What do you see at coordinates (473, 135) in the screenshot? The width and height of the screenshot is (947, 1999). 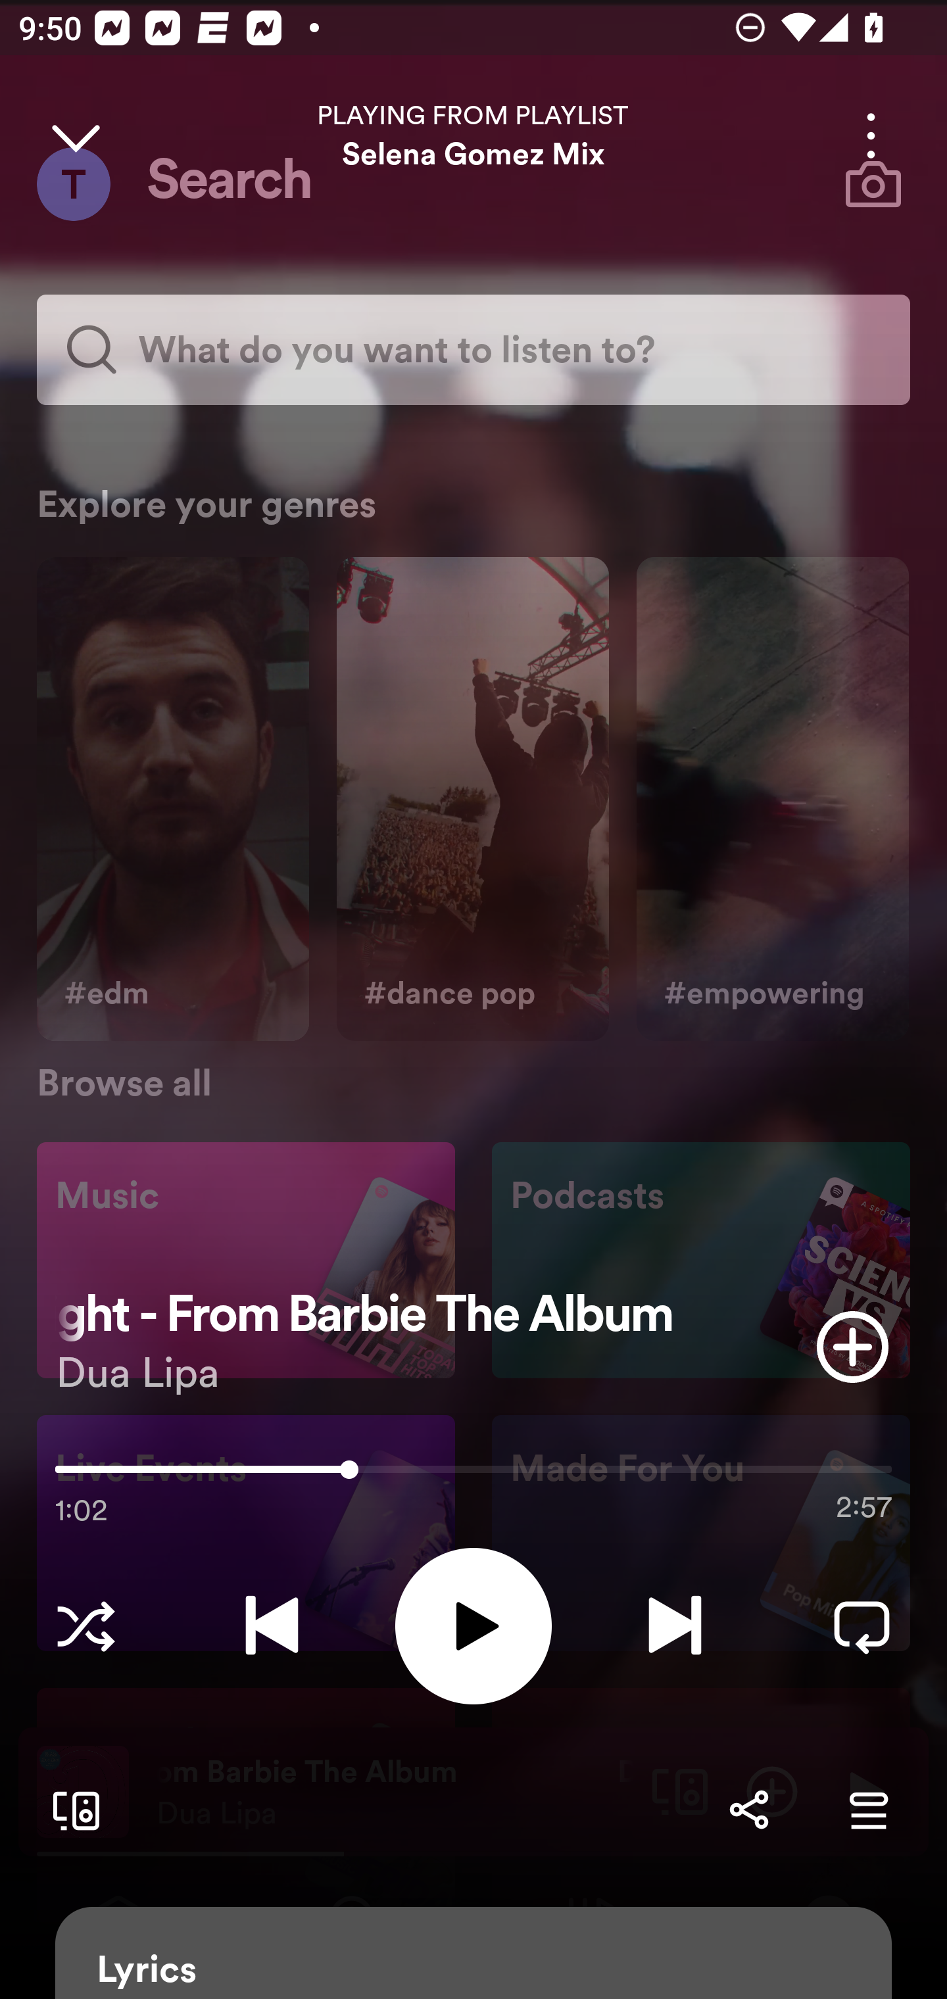 I see `PLAYING FROM PLAYLIST Selena Gomez Mix` at bounding box center [473, 135].